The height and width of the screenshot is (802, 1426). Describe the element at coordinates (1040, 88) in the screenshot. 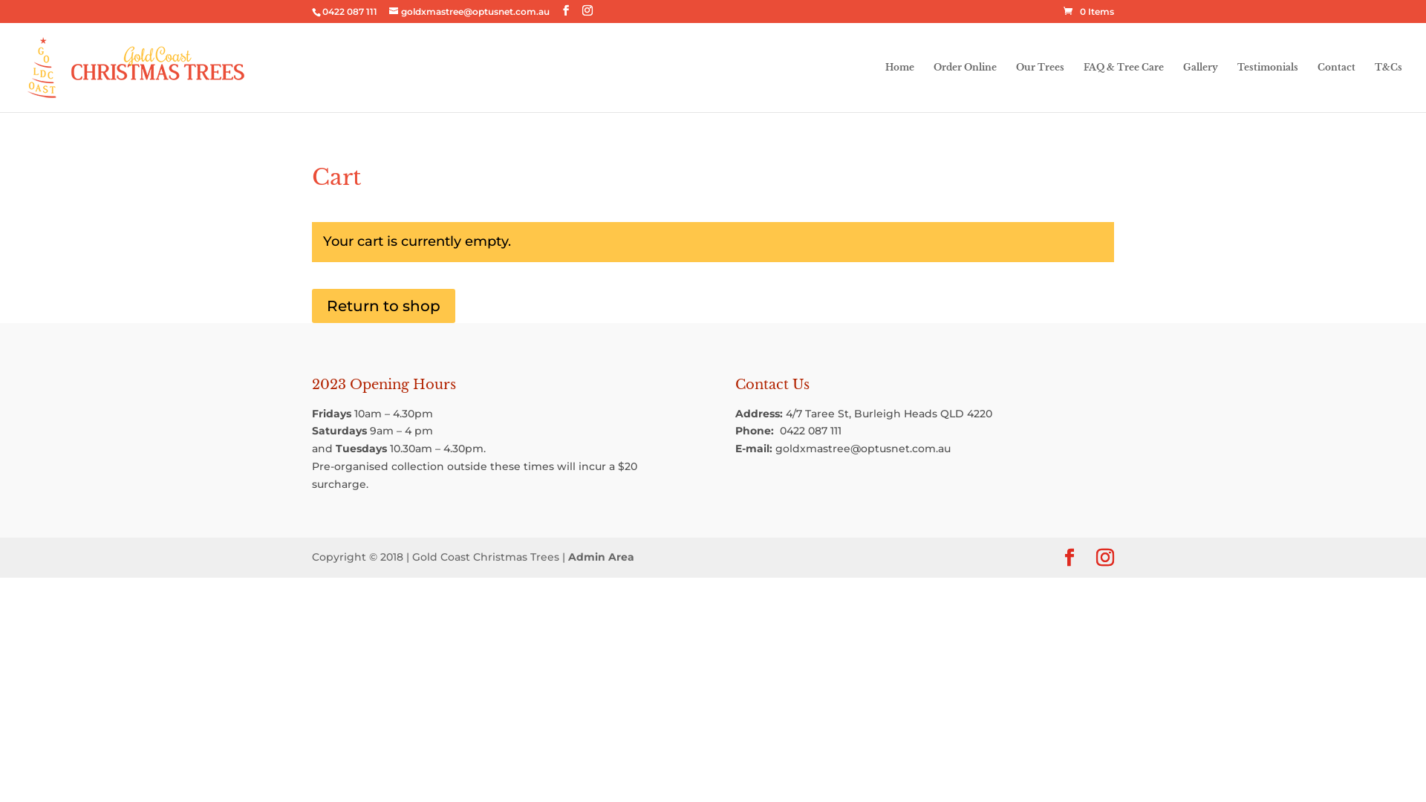

I see `Our Trees` at that location.